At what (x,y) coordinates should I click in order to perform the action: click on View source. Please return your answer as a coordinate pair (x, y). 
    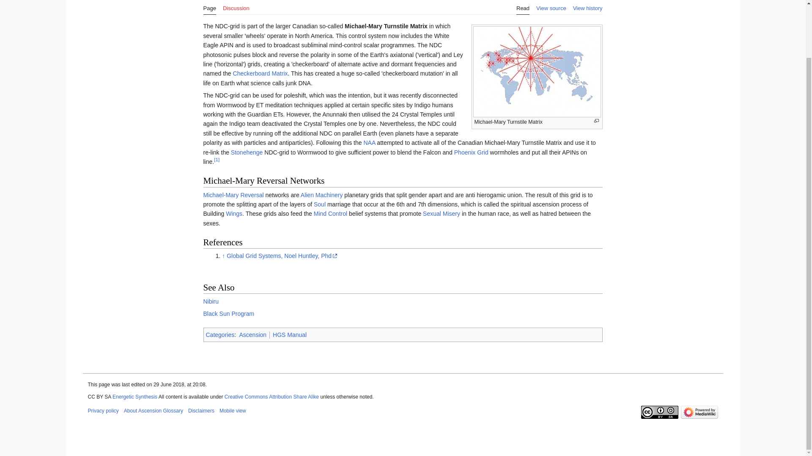
    Looking at the image, I should click on (551, 7).